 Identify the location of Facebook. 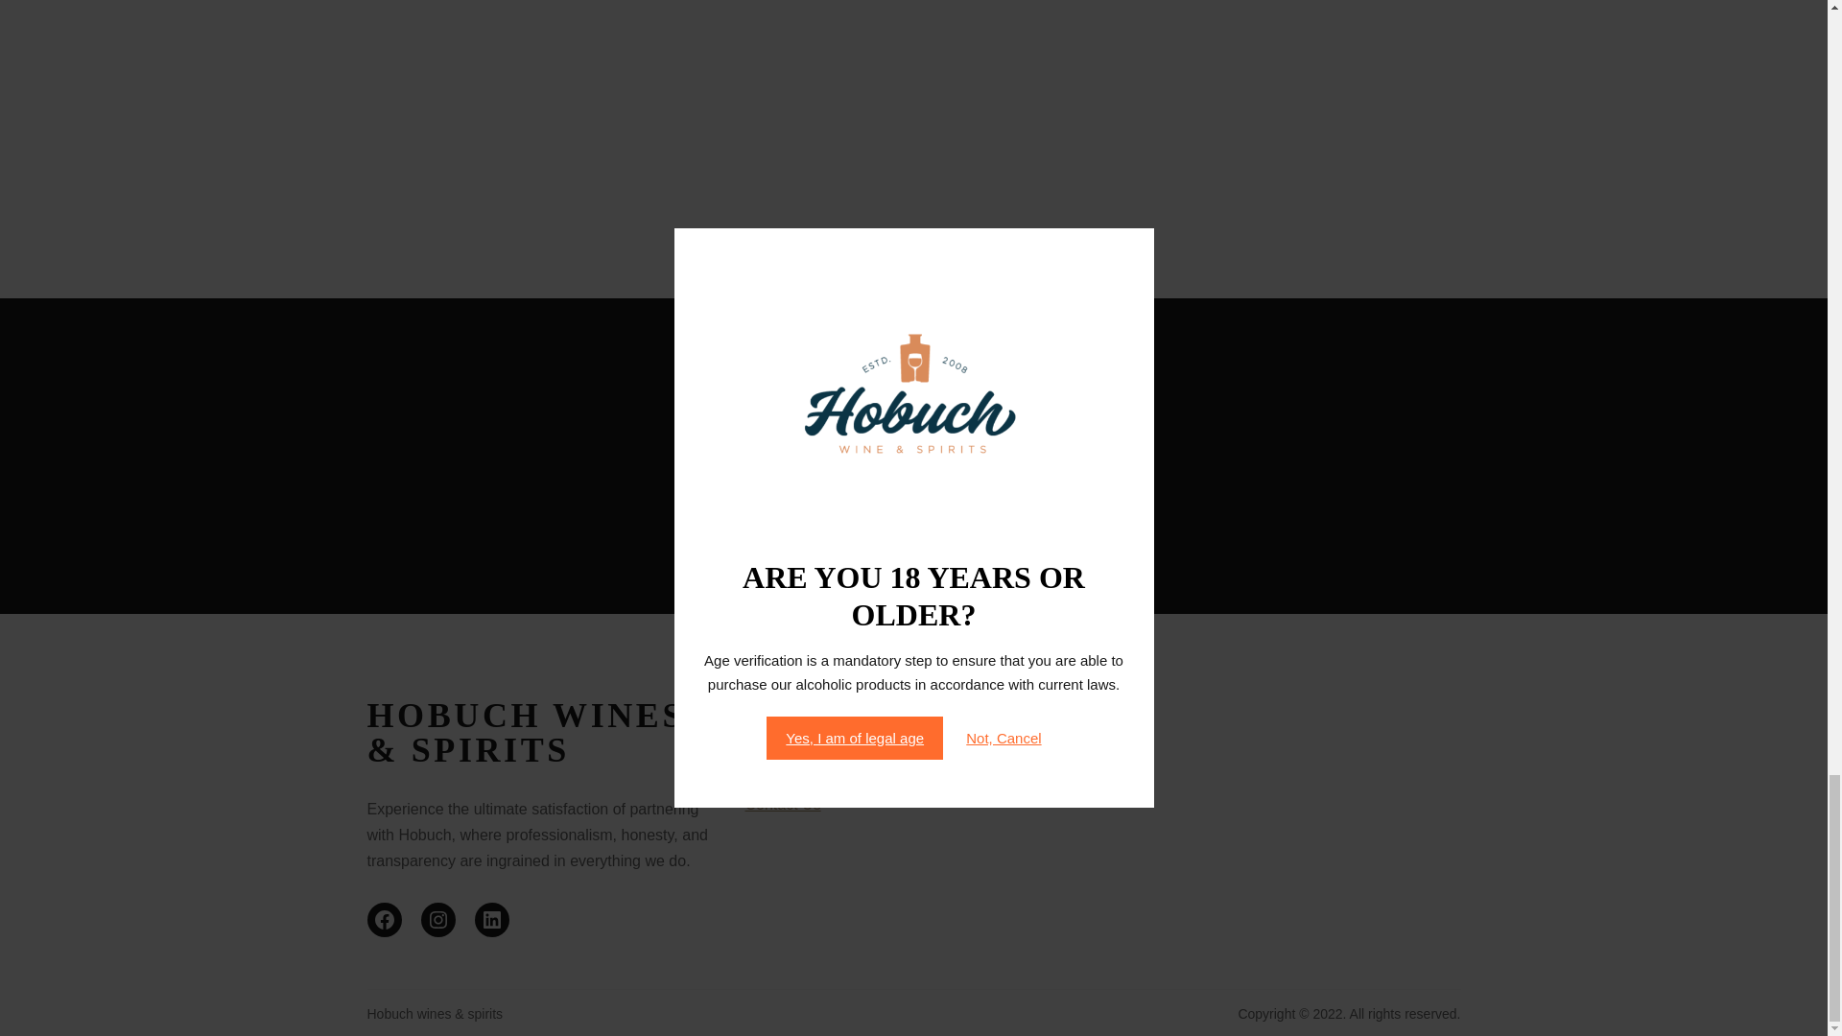
(384, 919).